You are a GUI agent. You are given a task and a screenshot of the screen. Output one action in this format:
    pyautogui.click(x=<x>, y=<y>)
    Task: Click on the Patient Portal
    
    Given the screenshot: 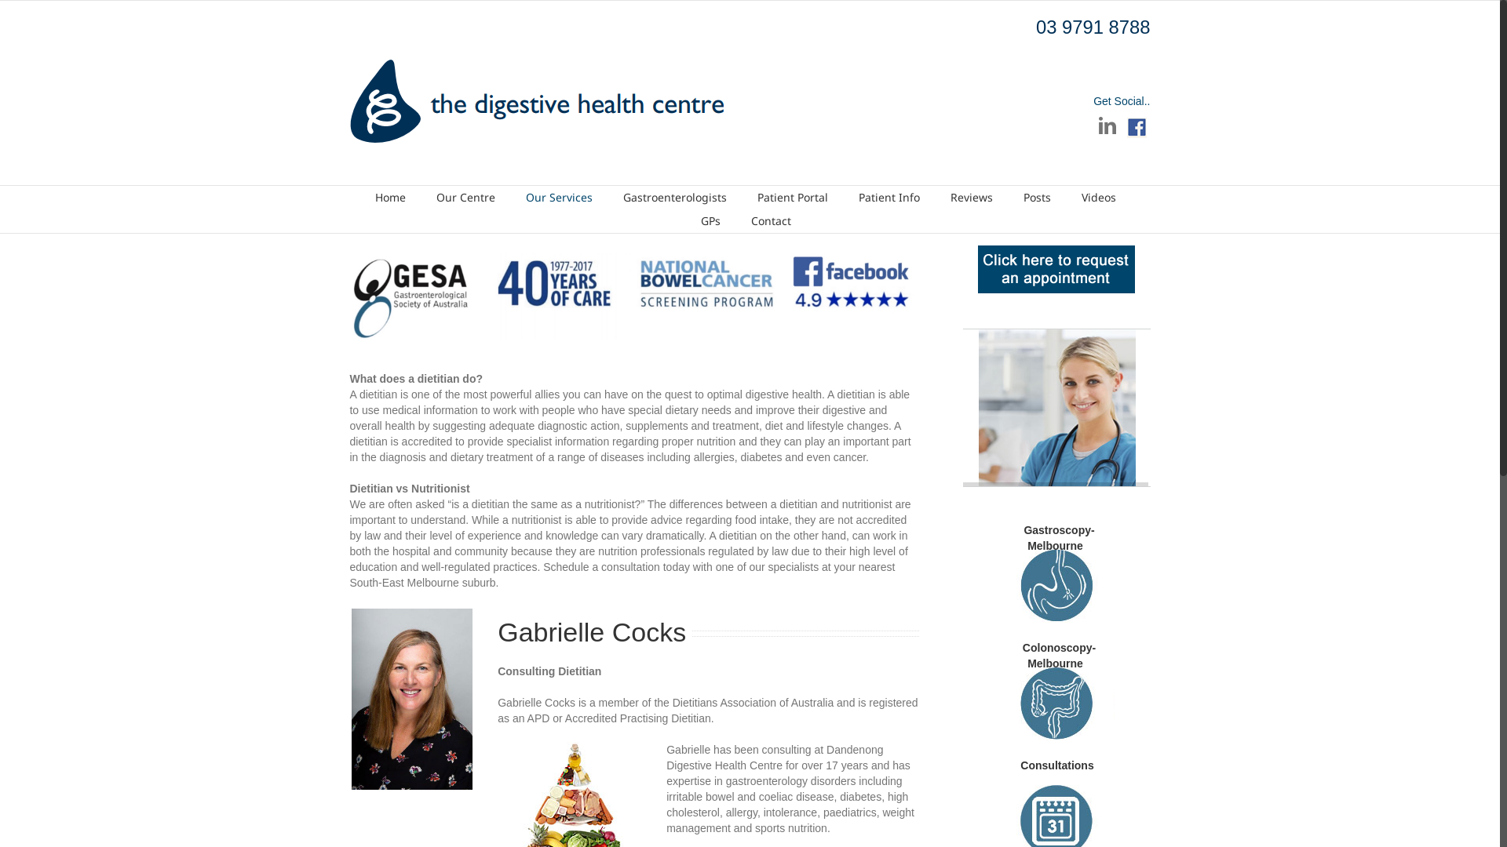 What is the action you would take?
    pyautogui.click(x=793, y=198)
    